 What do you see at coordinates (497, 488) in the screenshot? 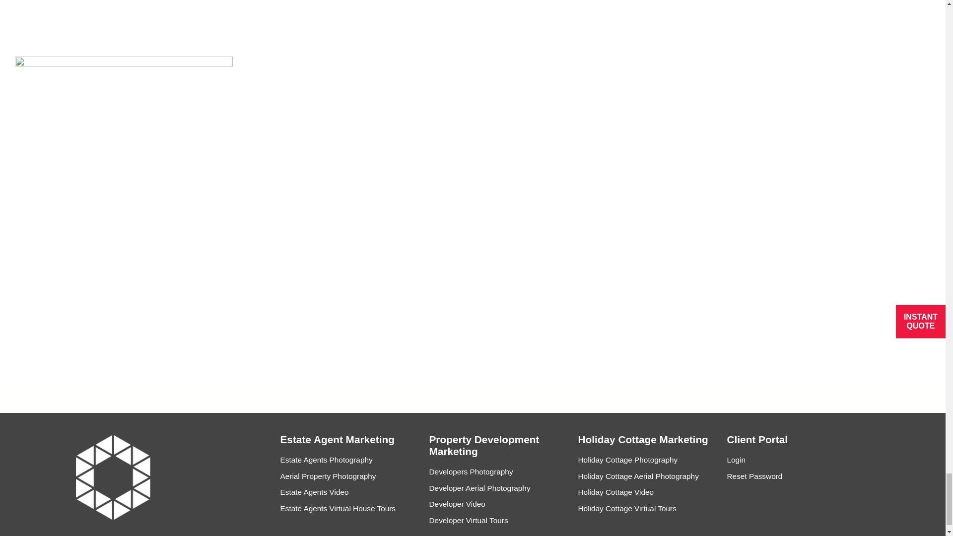
I see `Developer Aerial Photography` at bounding box center [497, 488].